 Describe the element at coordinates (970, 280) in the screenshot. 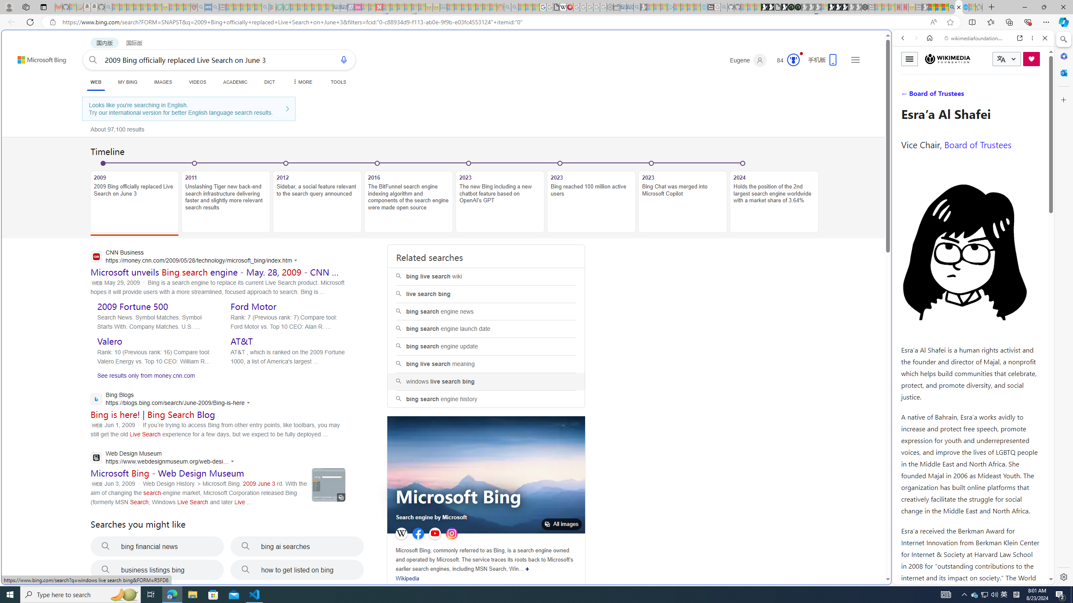

I see `Wiktionary` at that location.